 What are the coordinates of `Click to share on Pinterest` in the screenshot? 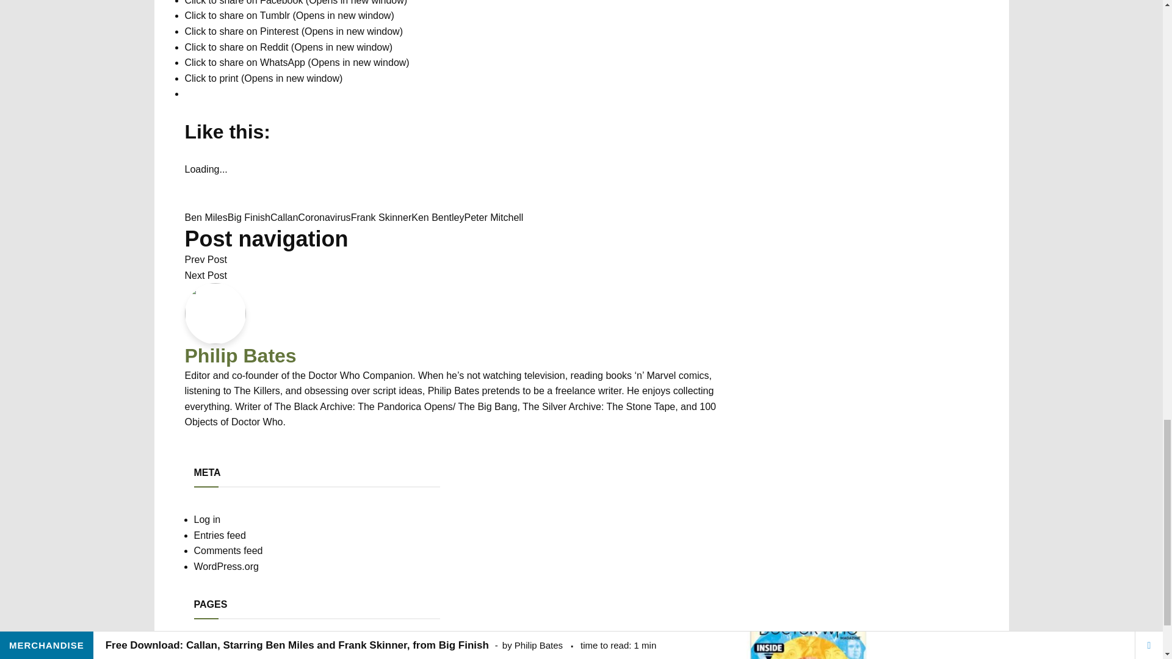 It's located at (293, 32).